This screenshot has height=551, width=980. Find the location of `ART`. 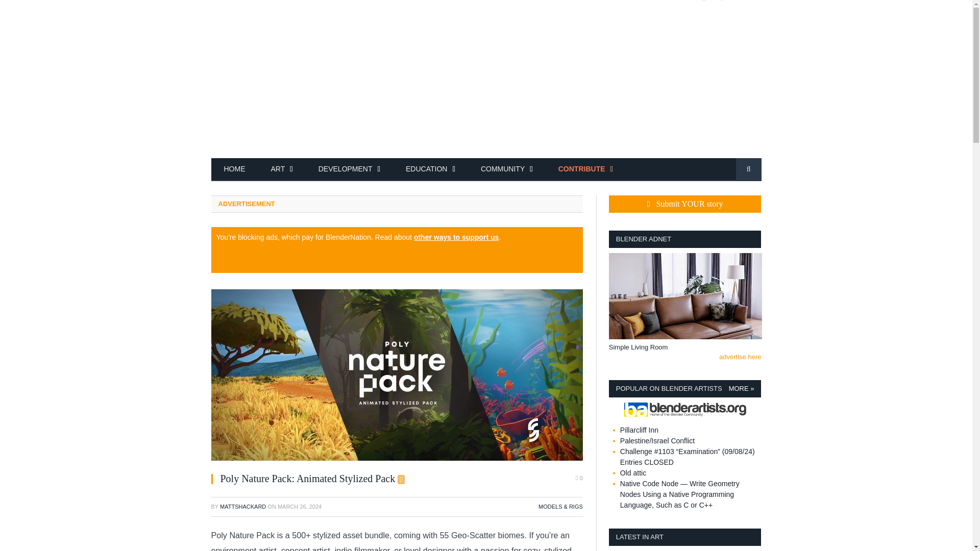

ART is located at coordinates (282, 169).